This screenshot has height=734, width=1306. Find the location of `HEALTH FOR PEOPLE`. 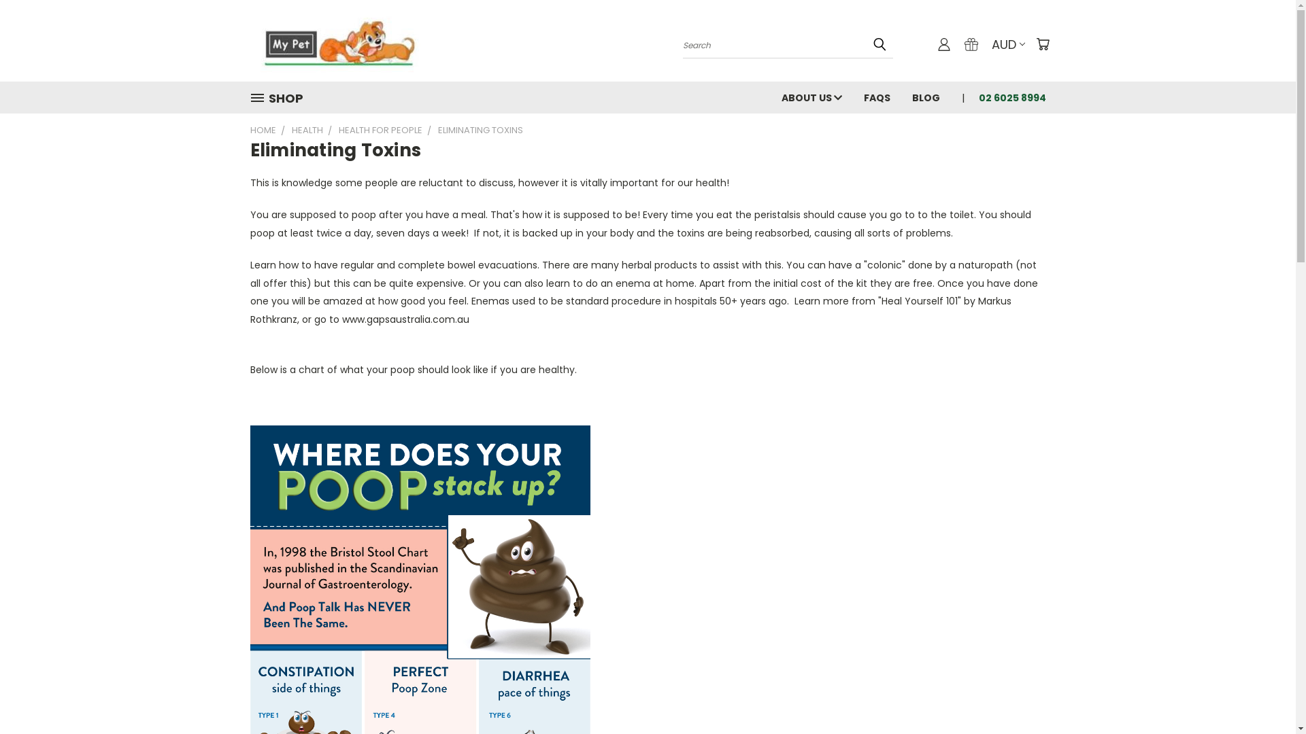

HEALTH FOR PEOPLE is located at coordinates (381, 130).